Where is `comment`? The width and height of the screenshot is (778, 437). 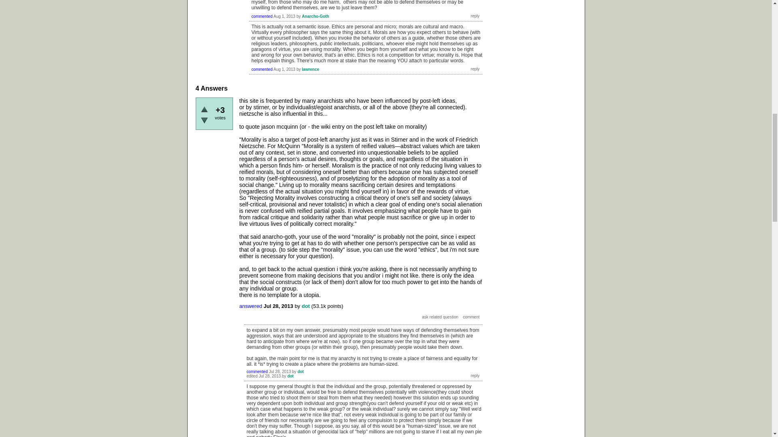 comment is located at coordinates (471, 316).